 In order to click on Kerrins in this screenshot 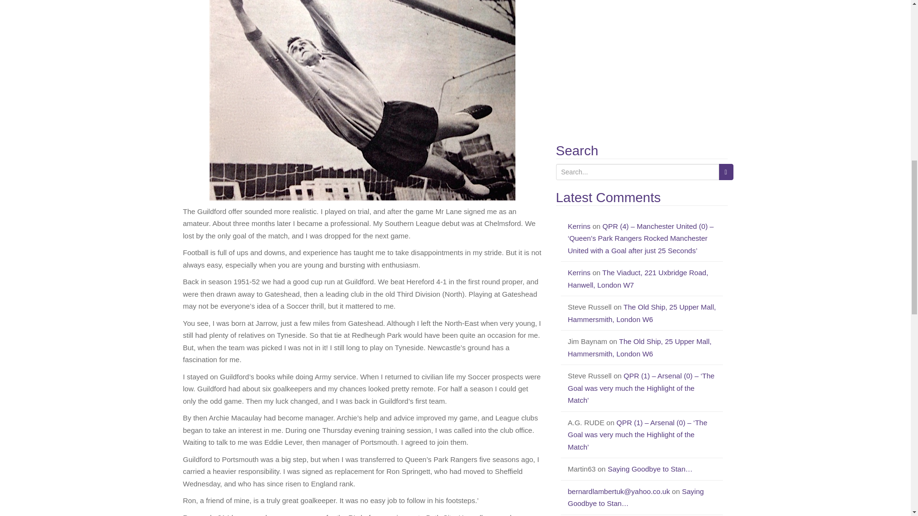, I will do `click(579, 226)`.